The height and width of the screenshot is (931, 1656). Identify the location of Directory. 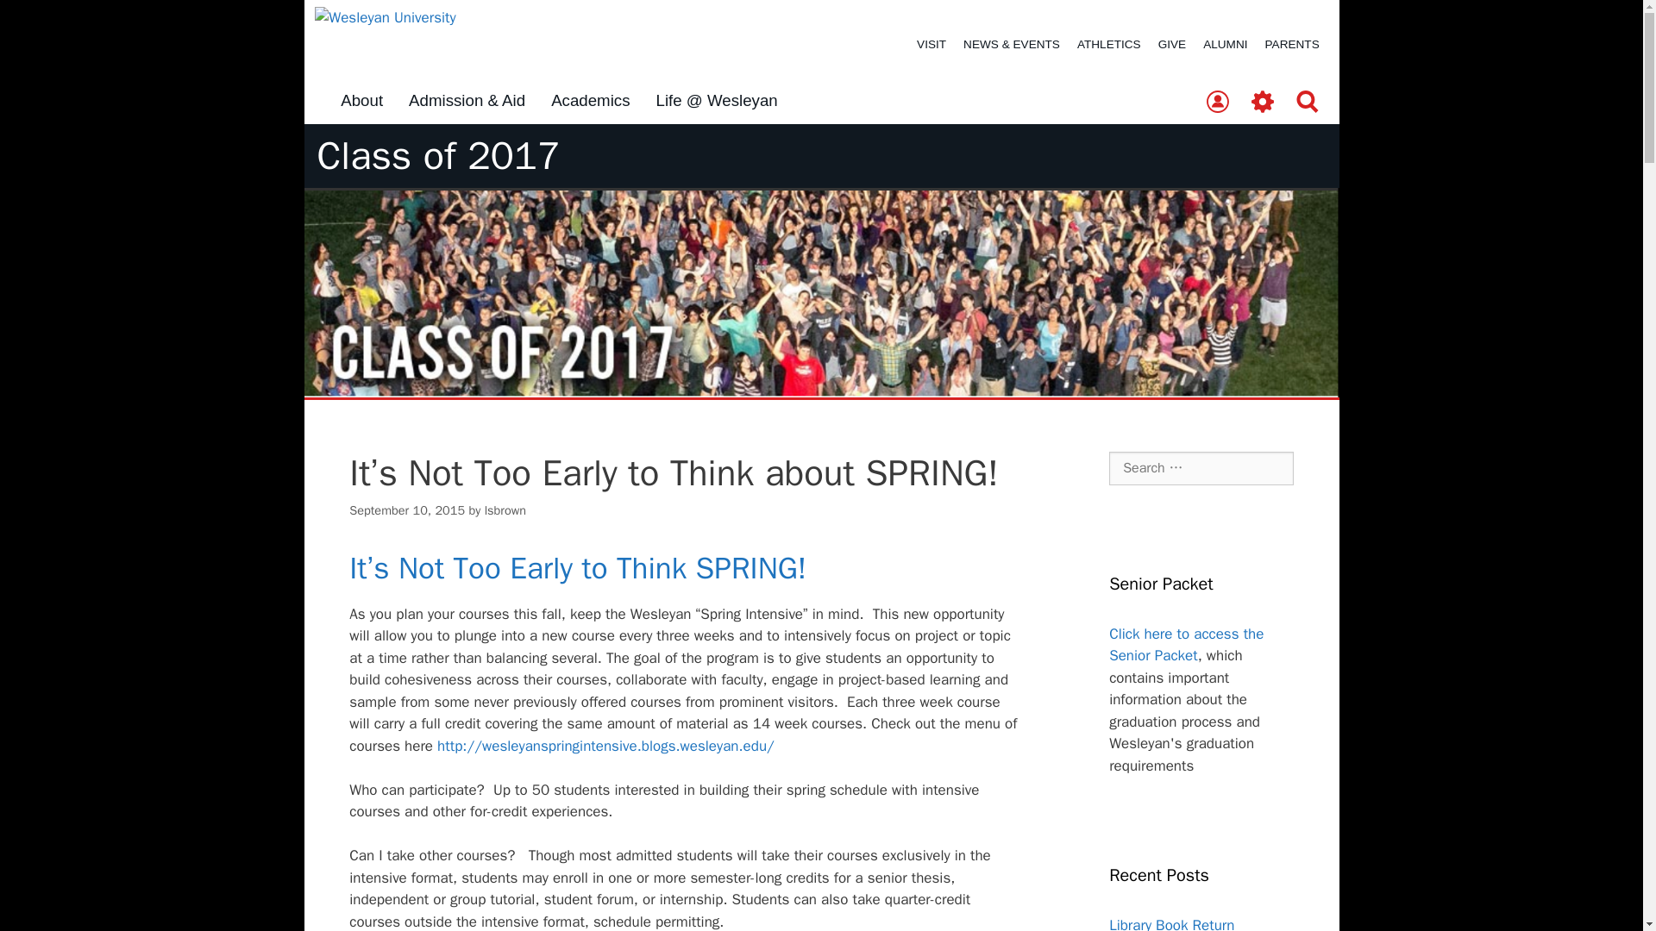
(1217, 103).